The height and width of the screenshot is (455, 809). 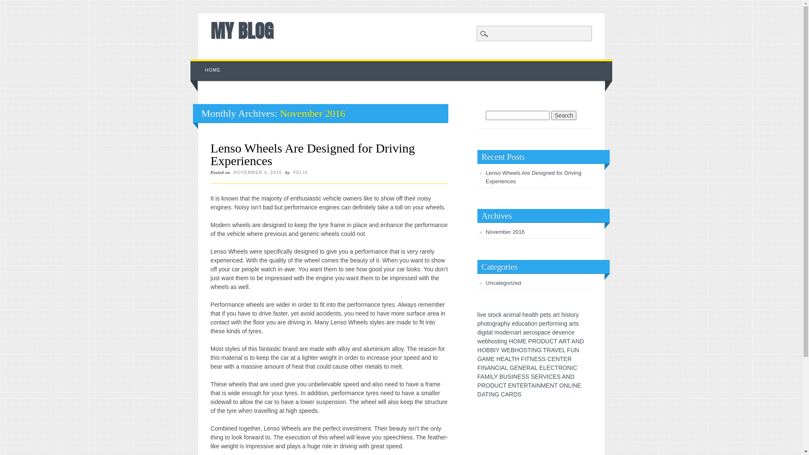 I want to click on y, so click(x=509, y=324).